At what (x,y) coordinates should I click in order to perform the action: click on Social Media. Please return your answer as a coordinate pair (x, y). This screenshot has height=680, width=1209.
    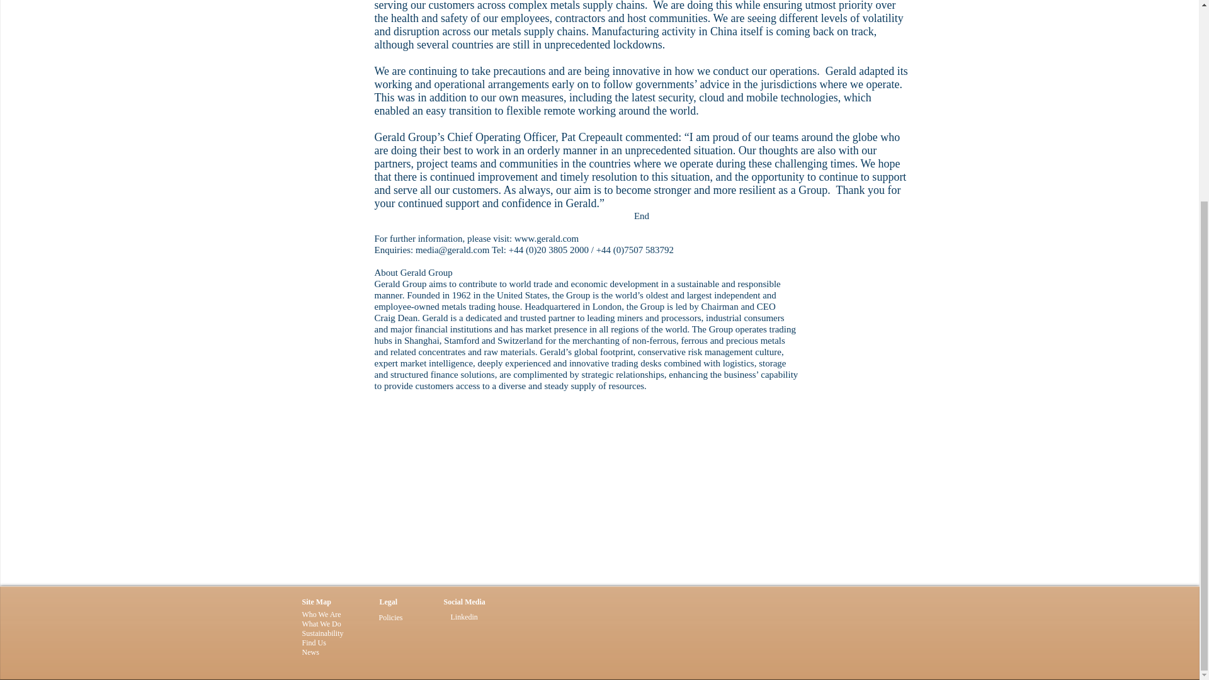
    Looking at the image, I should click on (463, 602).